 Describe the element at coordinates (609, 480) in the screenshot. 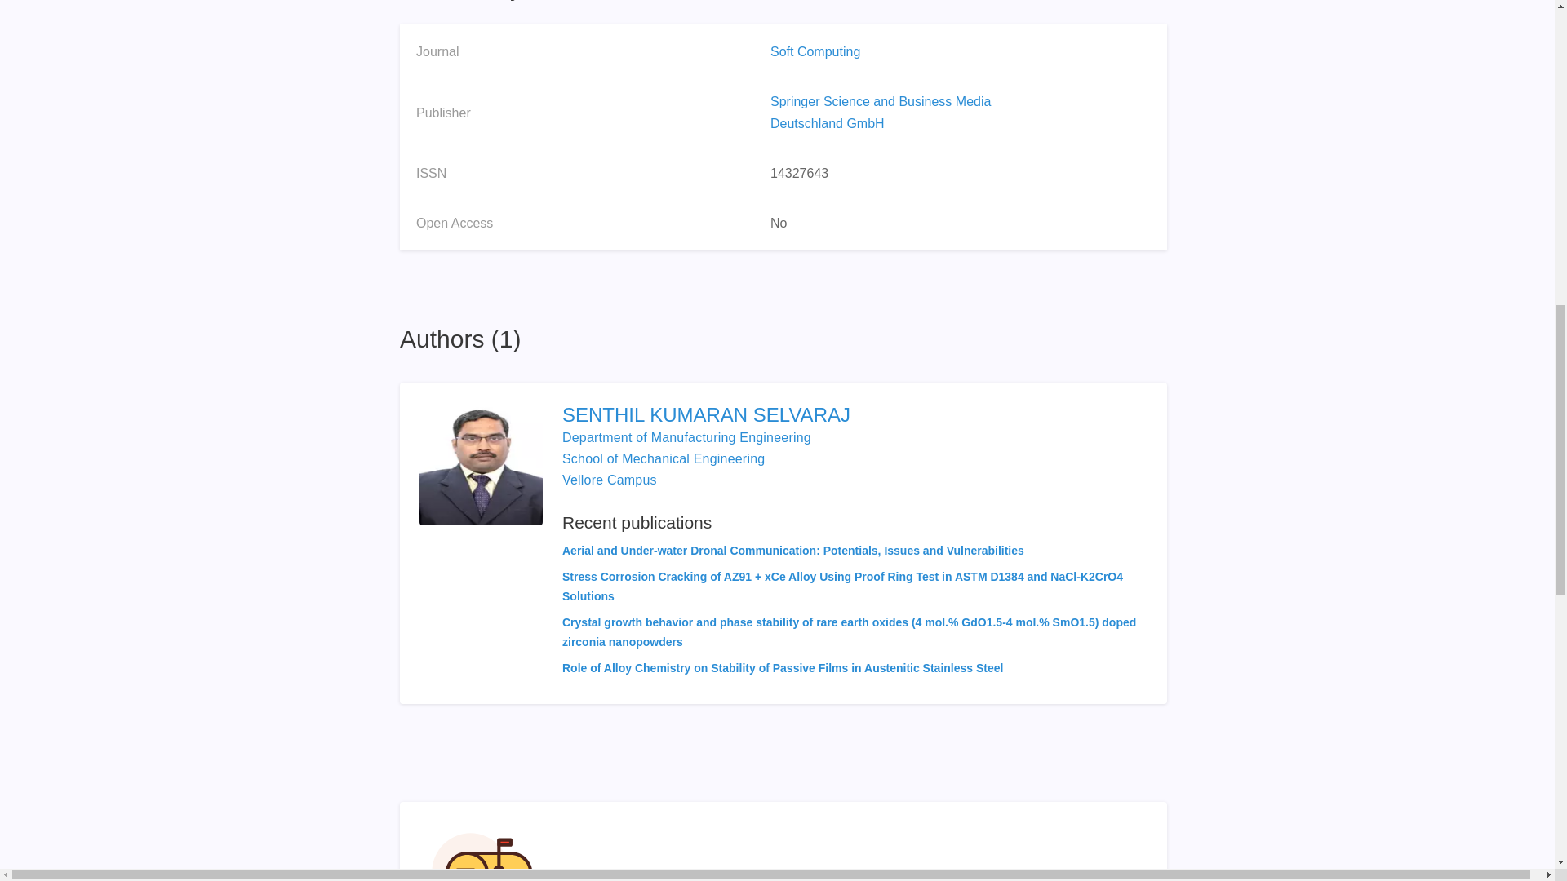

I see `Vellore Campus` at that location.